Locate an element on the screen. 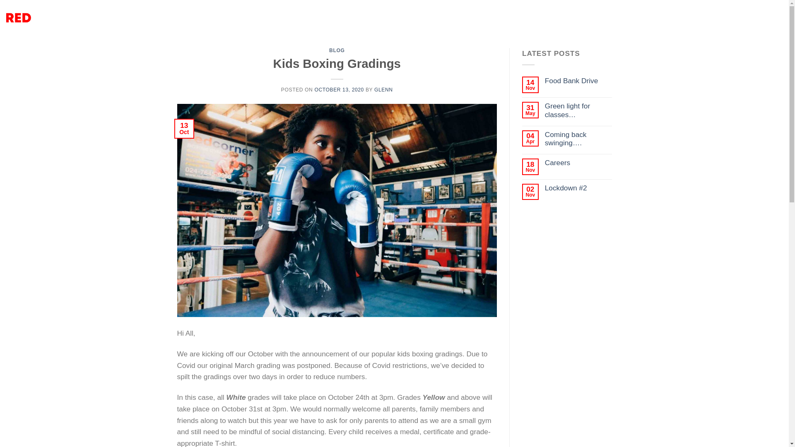 The image size is (795, 447). CLASS TIMETABLE is located at coordinates (200, 17).